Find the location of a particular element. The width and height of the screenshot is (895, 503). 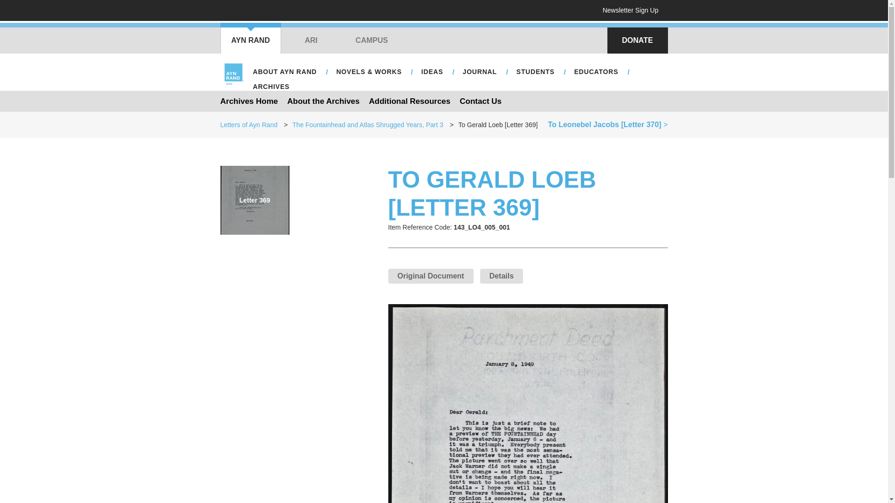

Letters of Ayn Rand is located at coordinates (249, 125).